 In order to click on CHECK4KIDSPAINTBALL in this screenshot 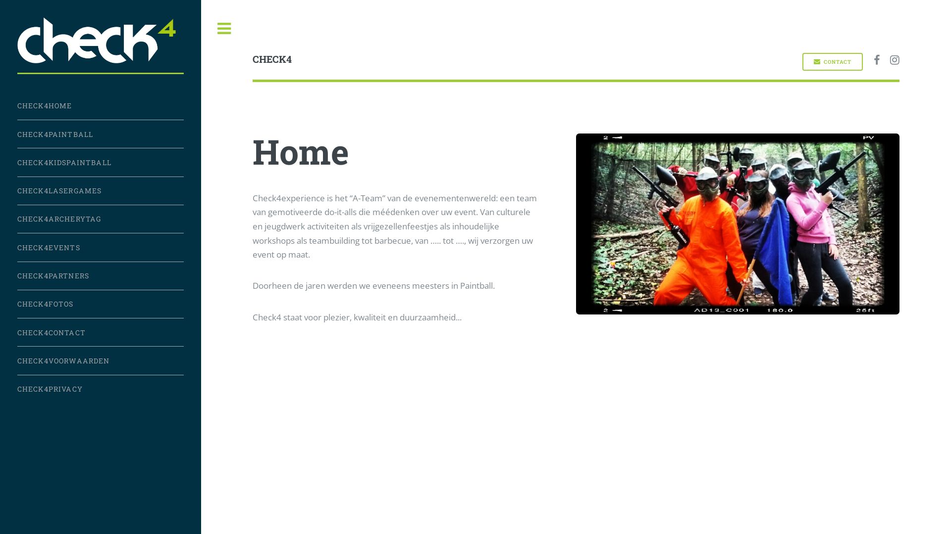, I will do `click(101, 162)`.